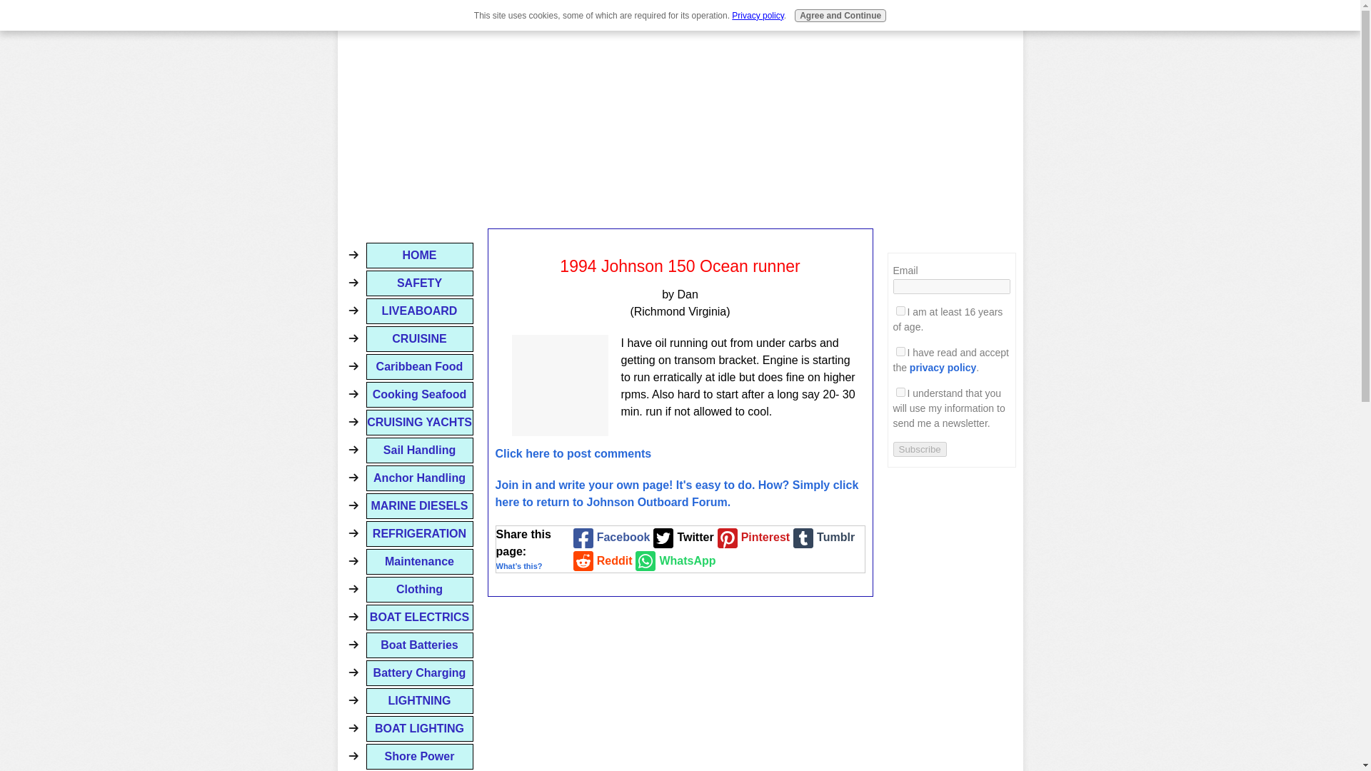 The width and height of the screenshot is (1371, 771). What do you see at coordinates (419, 561) in the screenshot?
I see `Maintenance` at bounding box center [419, 561].